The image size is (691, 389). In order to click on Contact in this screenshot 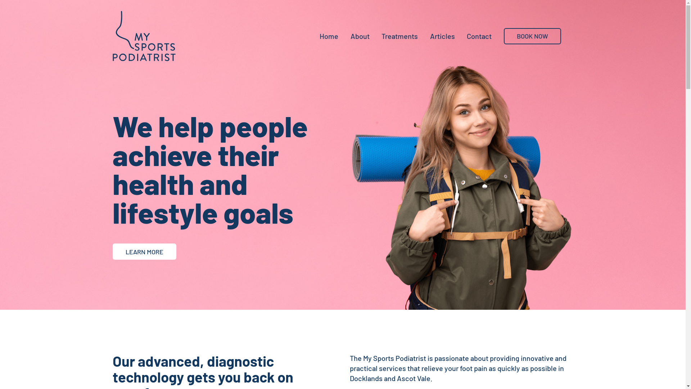, I will do `click(635, 160)`.